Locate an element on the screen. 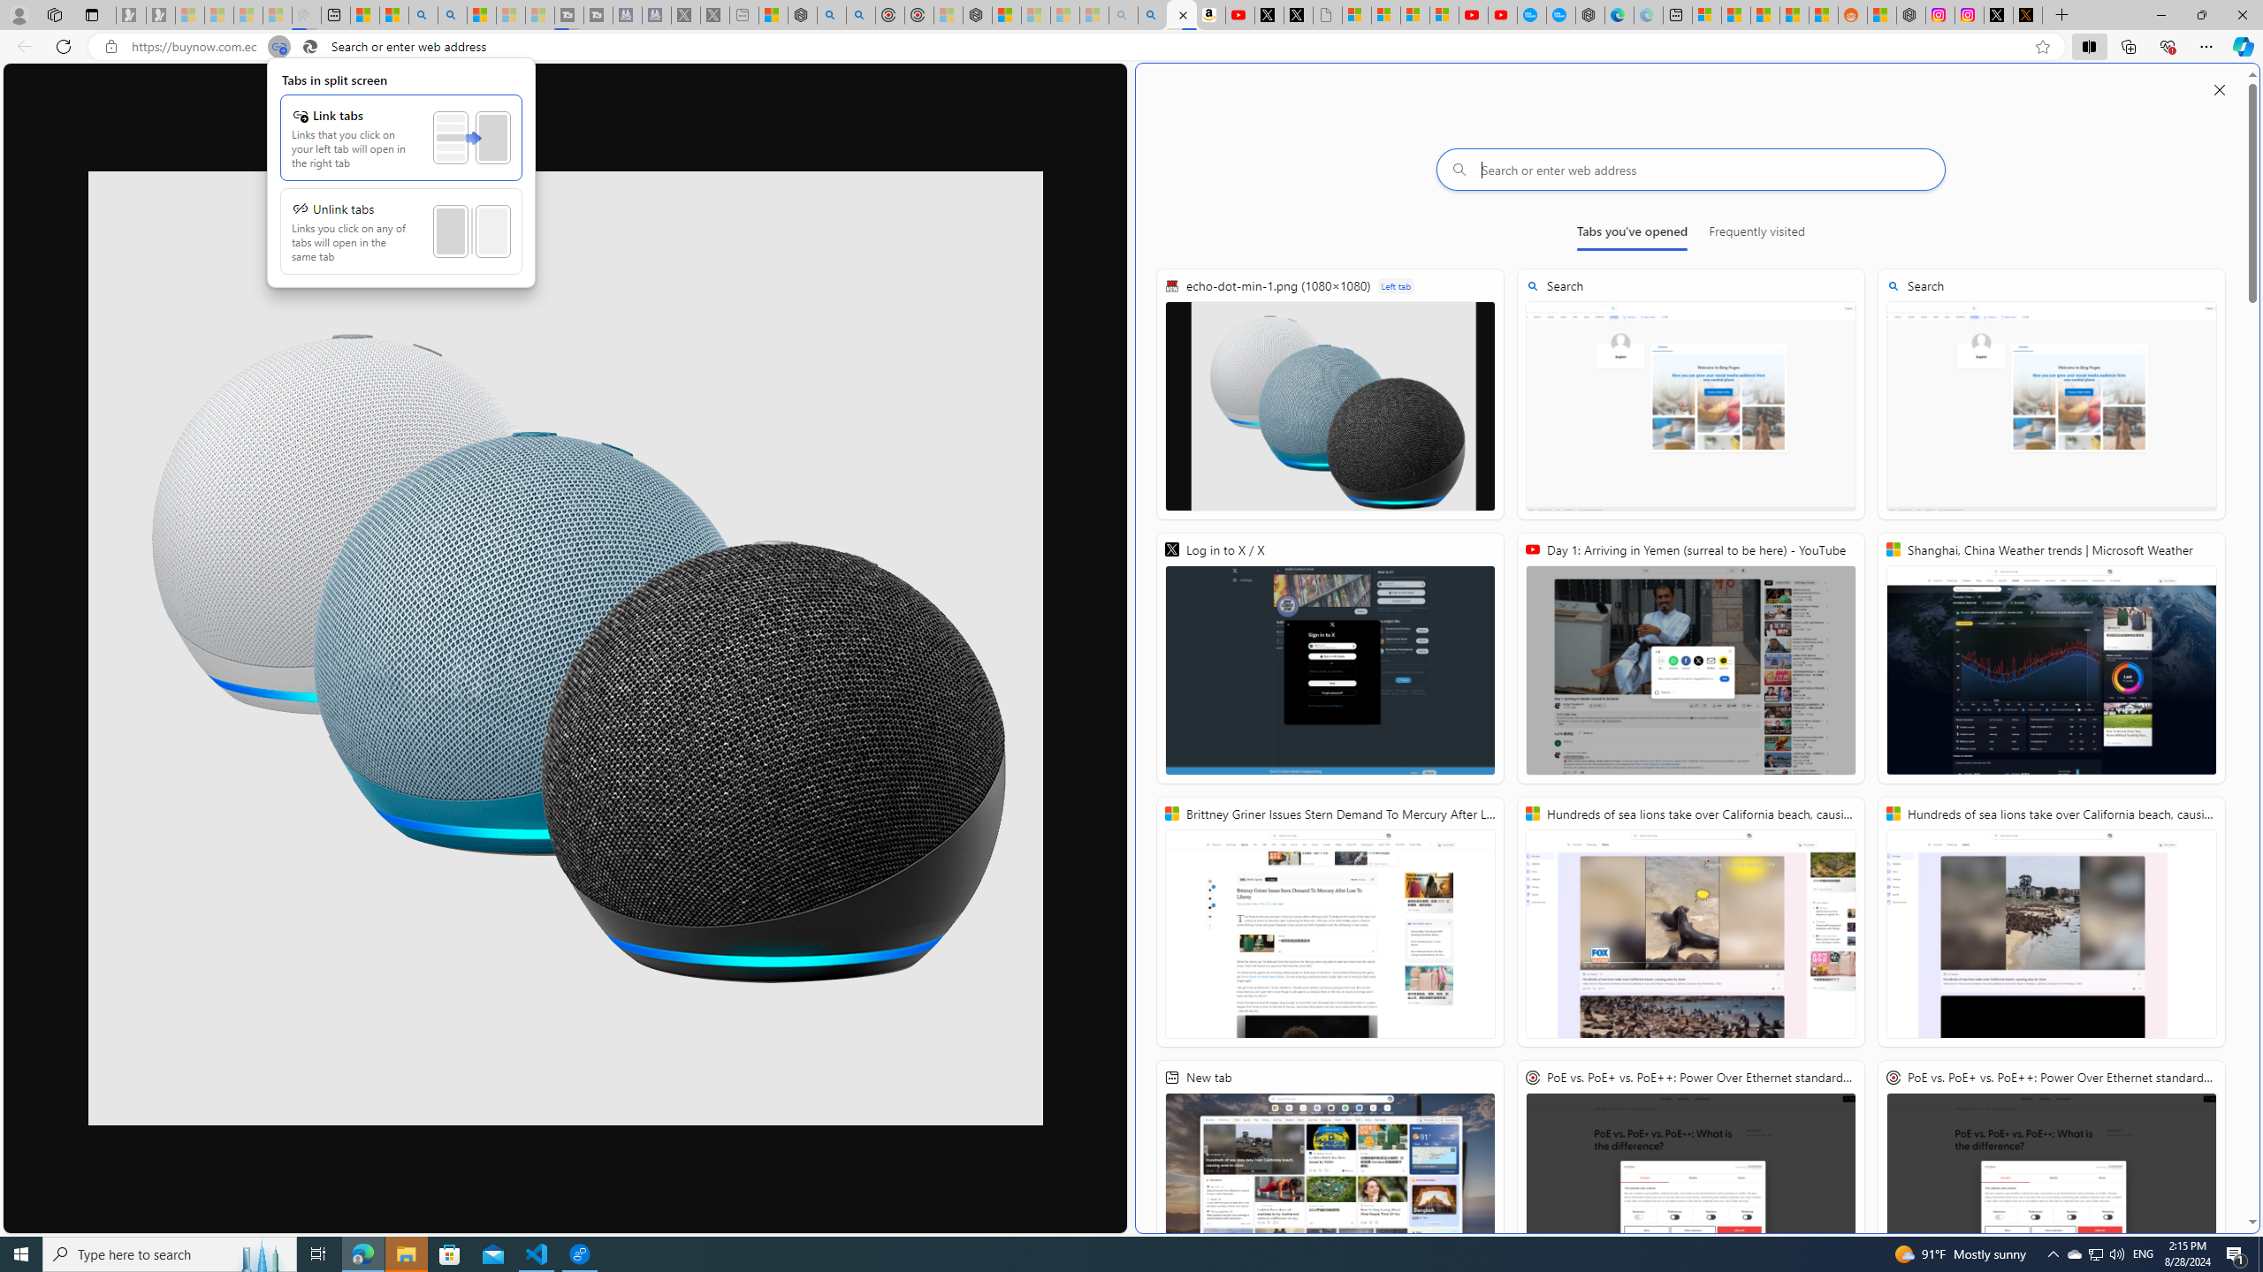 The height and width of the screenshot is (1272, 2263). Shanghai, China hourly forecast | Microsoft Weather is located at coordinates (1764, 15).